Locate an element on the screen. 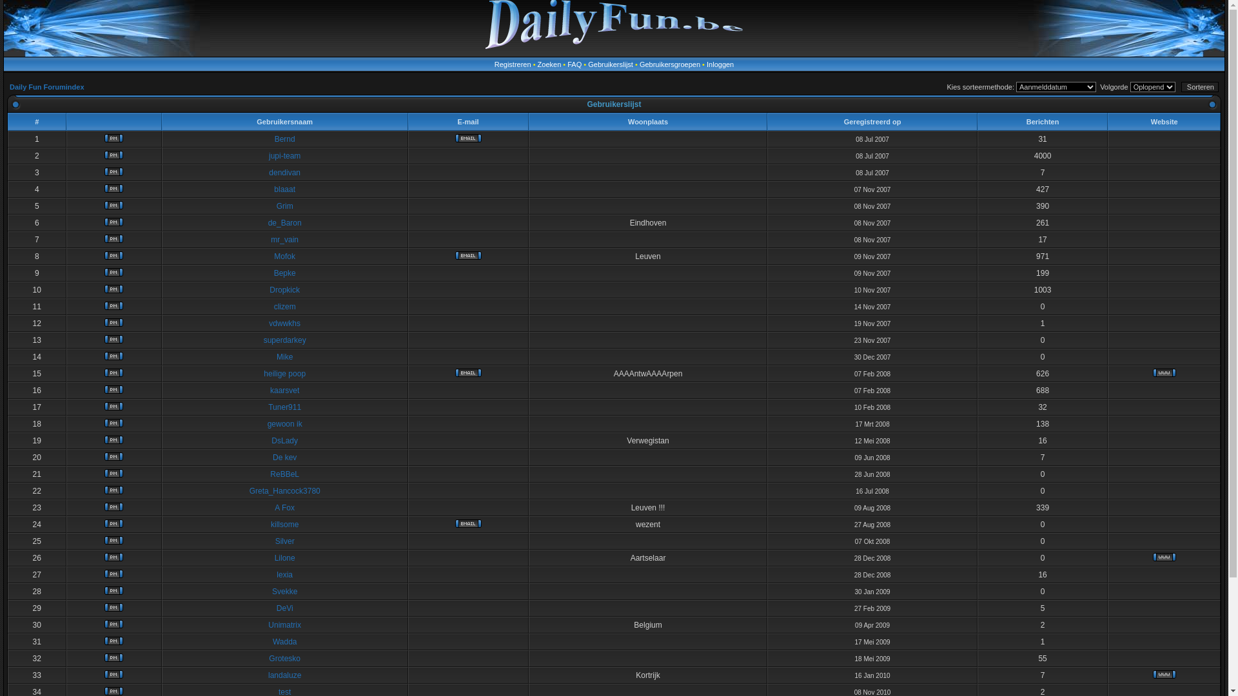  ReBBeL is located at coordinates (285, 474).